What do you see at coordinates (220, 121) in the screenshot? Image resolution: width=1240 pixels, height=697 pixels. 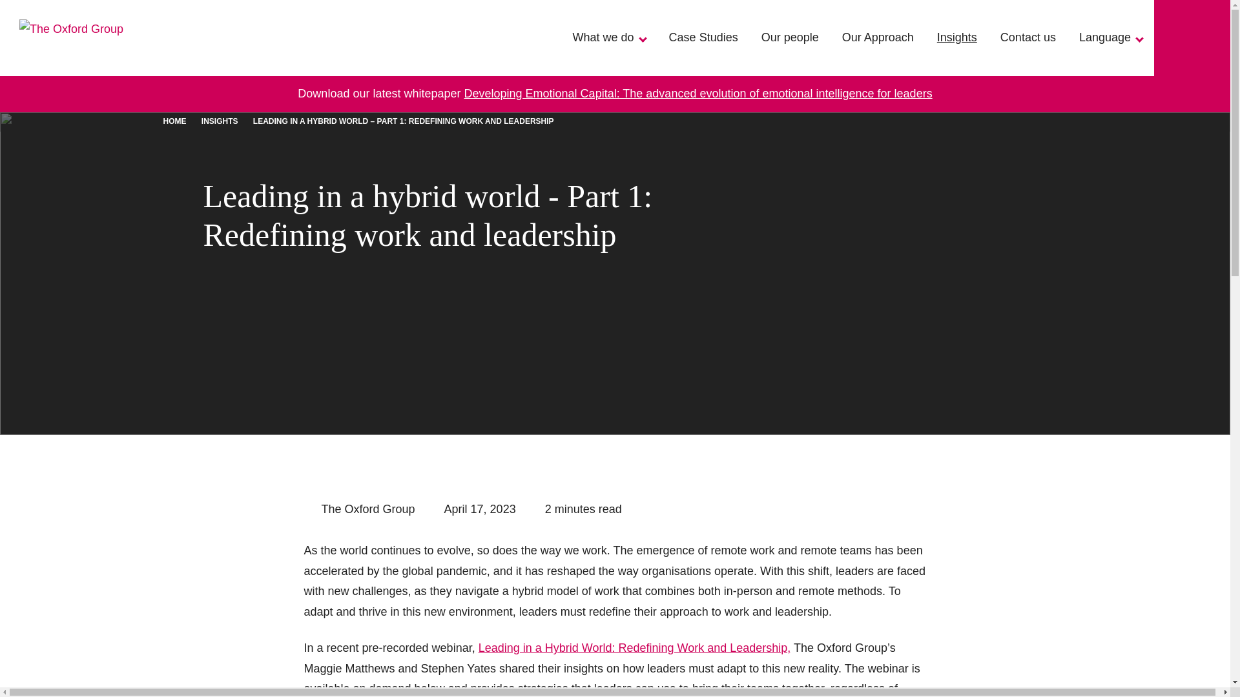 I see `INSIGHTS` at bounding box center [220, 121].